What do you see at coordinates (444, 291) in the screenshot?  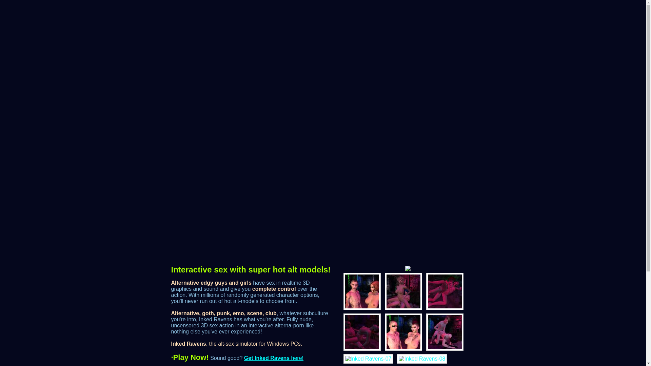 I see `Inked Ravens-03` at bounding box center [444, 291].